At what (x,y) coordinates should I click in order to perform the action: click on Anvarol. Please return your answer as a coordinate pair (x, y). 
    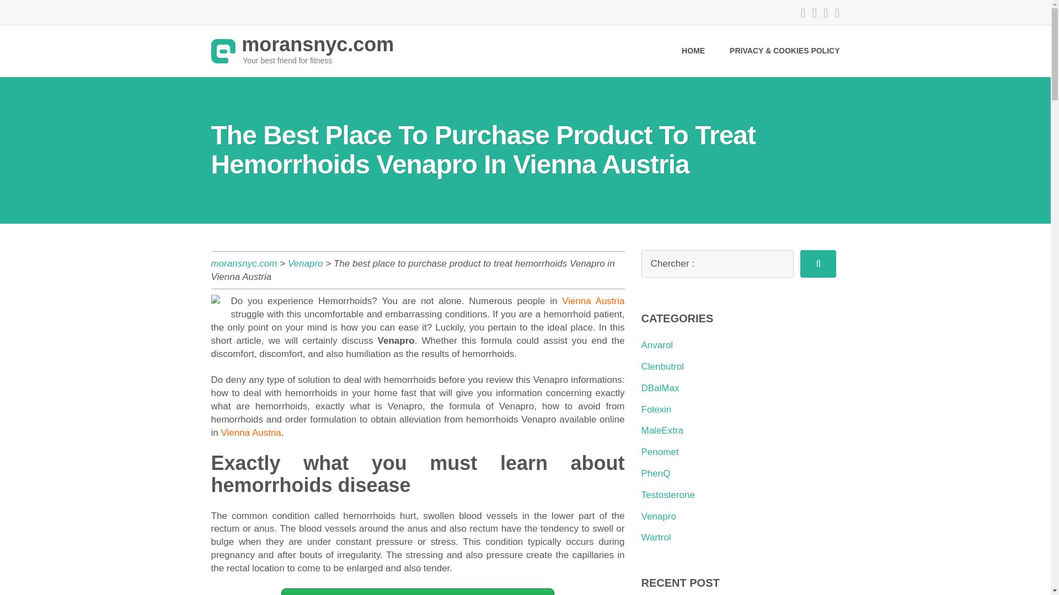
    Looking at the image, I should click on (656, 345).